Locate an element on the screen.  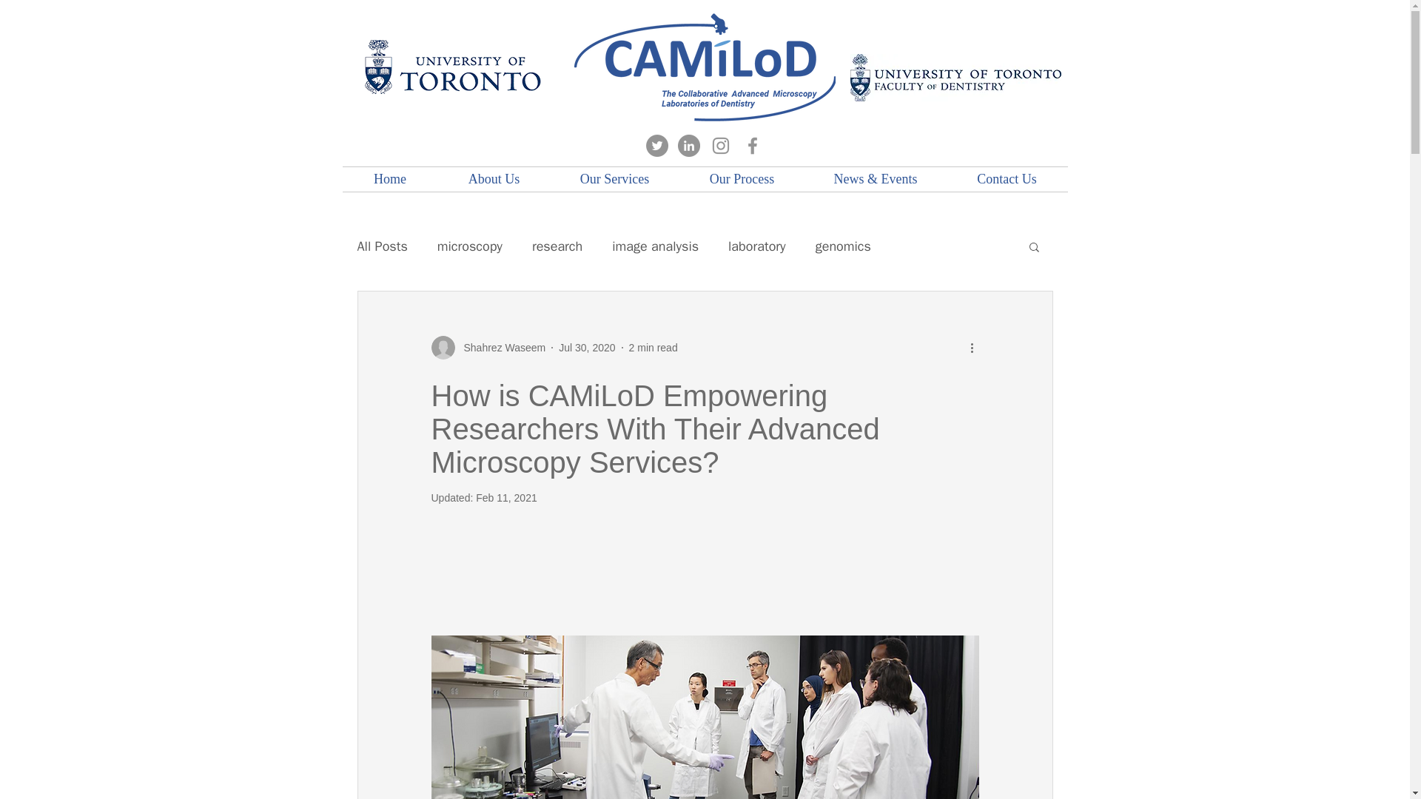
Contact Us is located at coordinates (1007, 179).